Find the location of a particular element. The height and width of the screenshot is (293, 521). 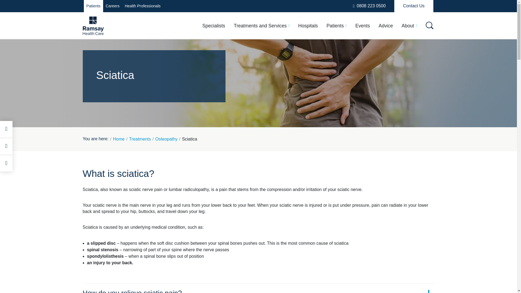

0808 223 0500 is located at coordinates (369, 6).